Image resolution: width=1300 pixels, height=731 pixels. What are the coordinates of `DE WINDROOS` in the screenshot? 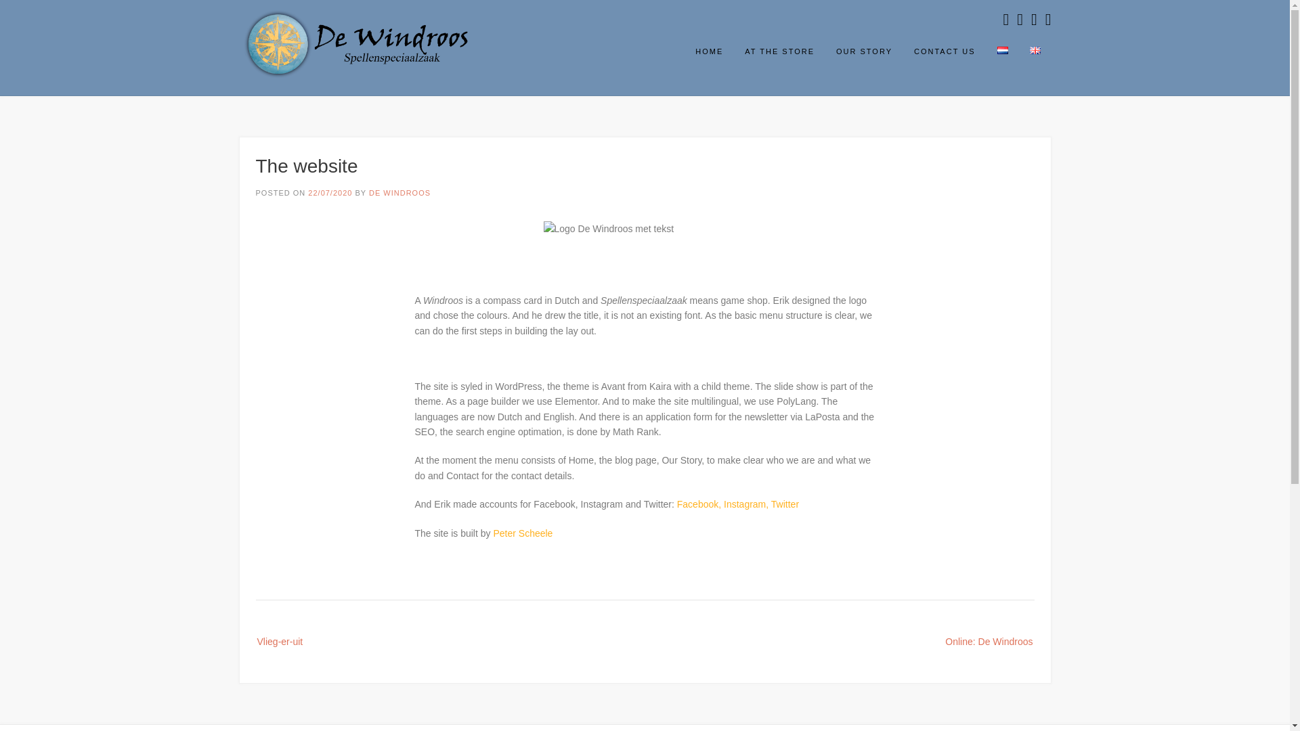 It's located at (399, 192).